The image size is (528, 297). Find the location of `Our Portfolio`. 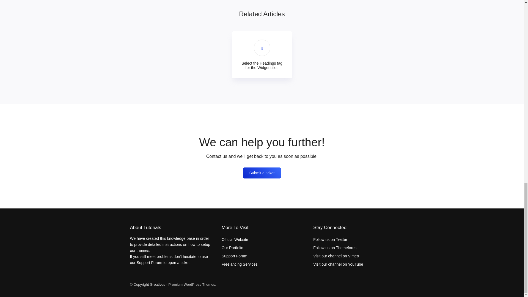

Our Portfolio is located at coordinates (233, 248).